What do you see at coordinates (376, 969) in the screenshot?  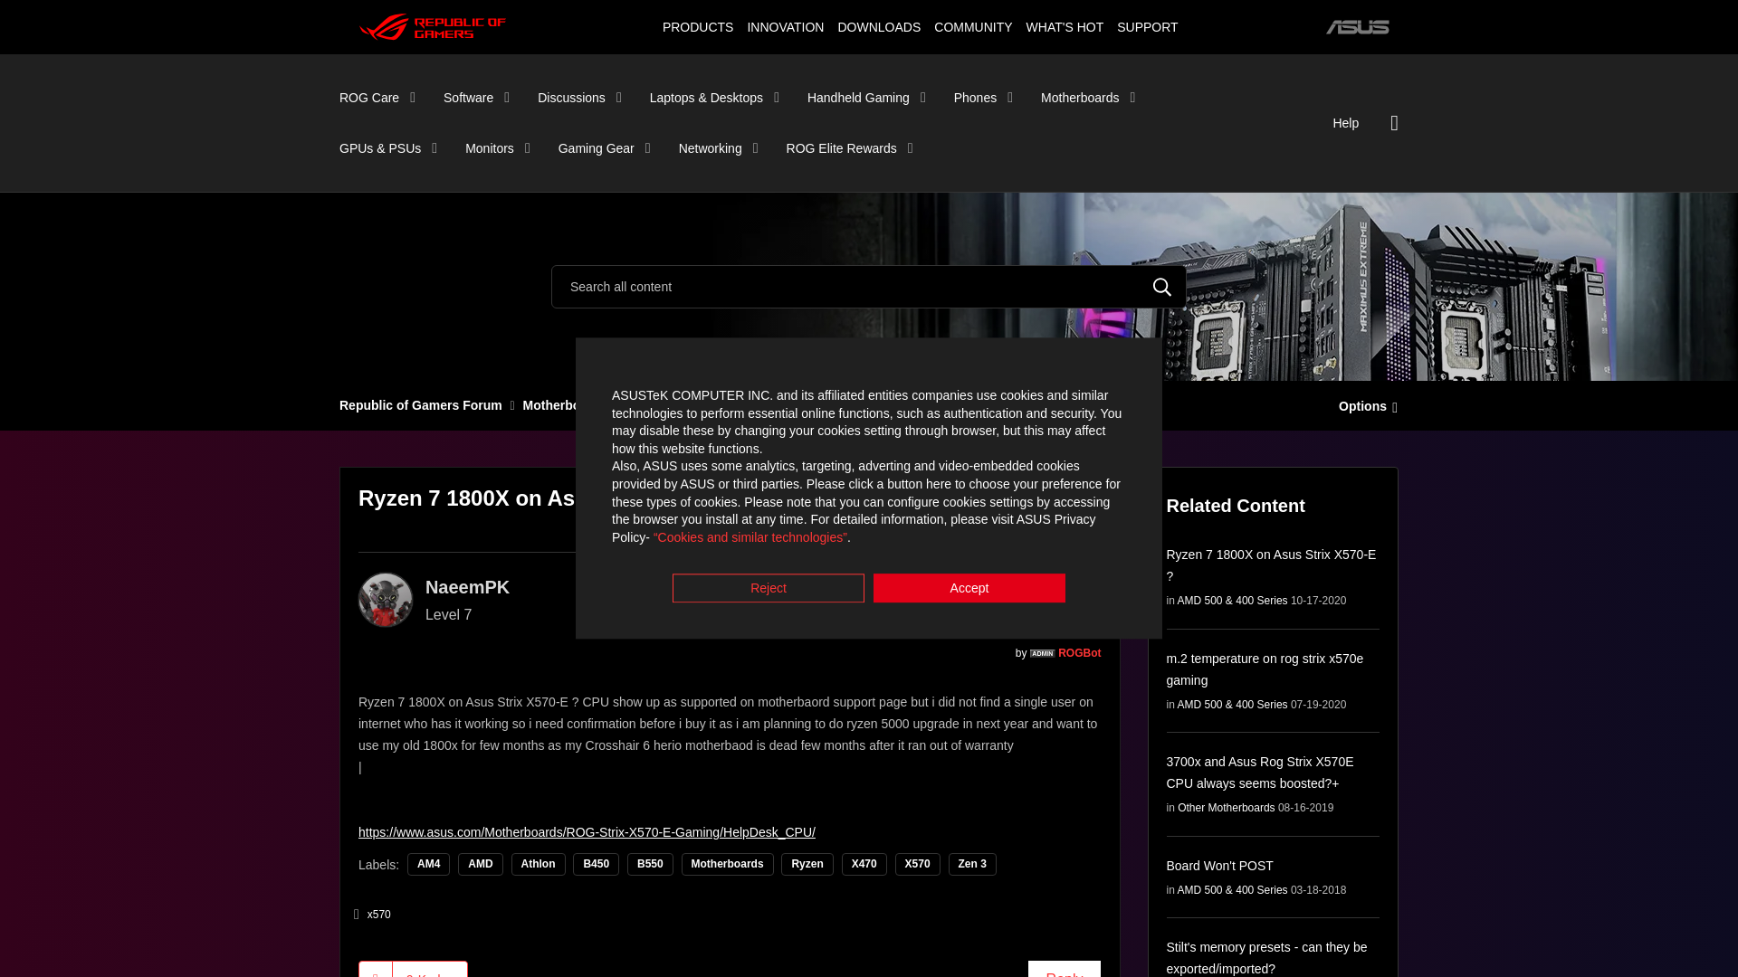 I see `Click here to give kudos to this post.` at bounding box center [376, 969].